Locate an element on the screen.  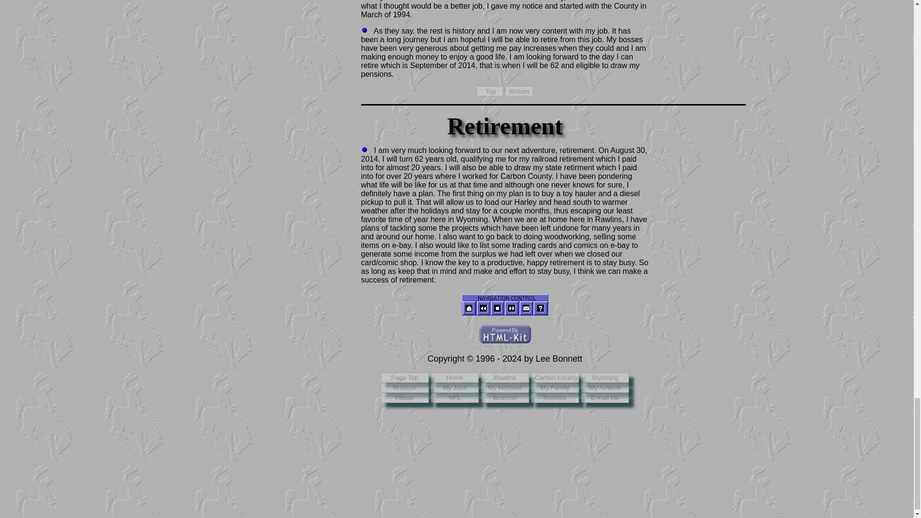
E-mail is located at coordinates (526, 308).